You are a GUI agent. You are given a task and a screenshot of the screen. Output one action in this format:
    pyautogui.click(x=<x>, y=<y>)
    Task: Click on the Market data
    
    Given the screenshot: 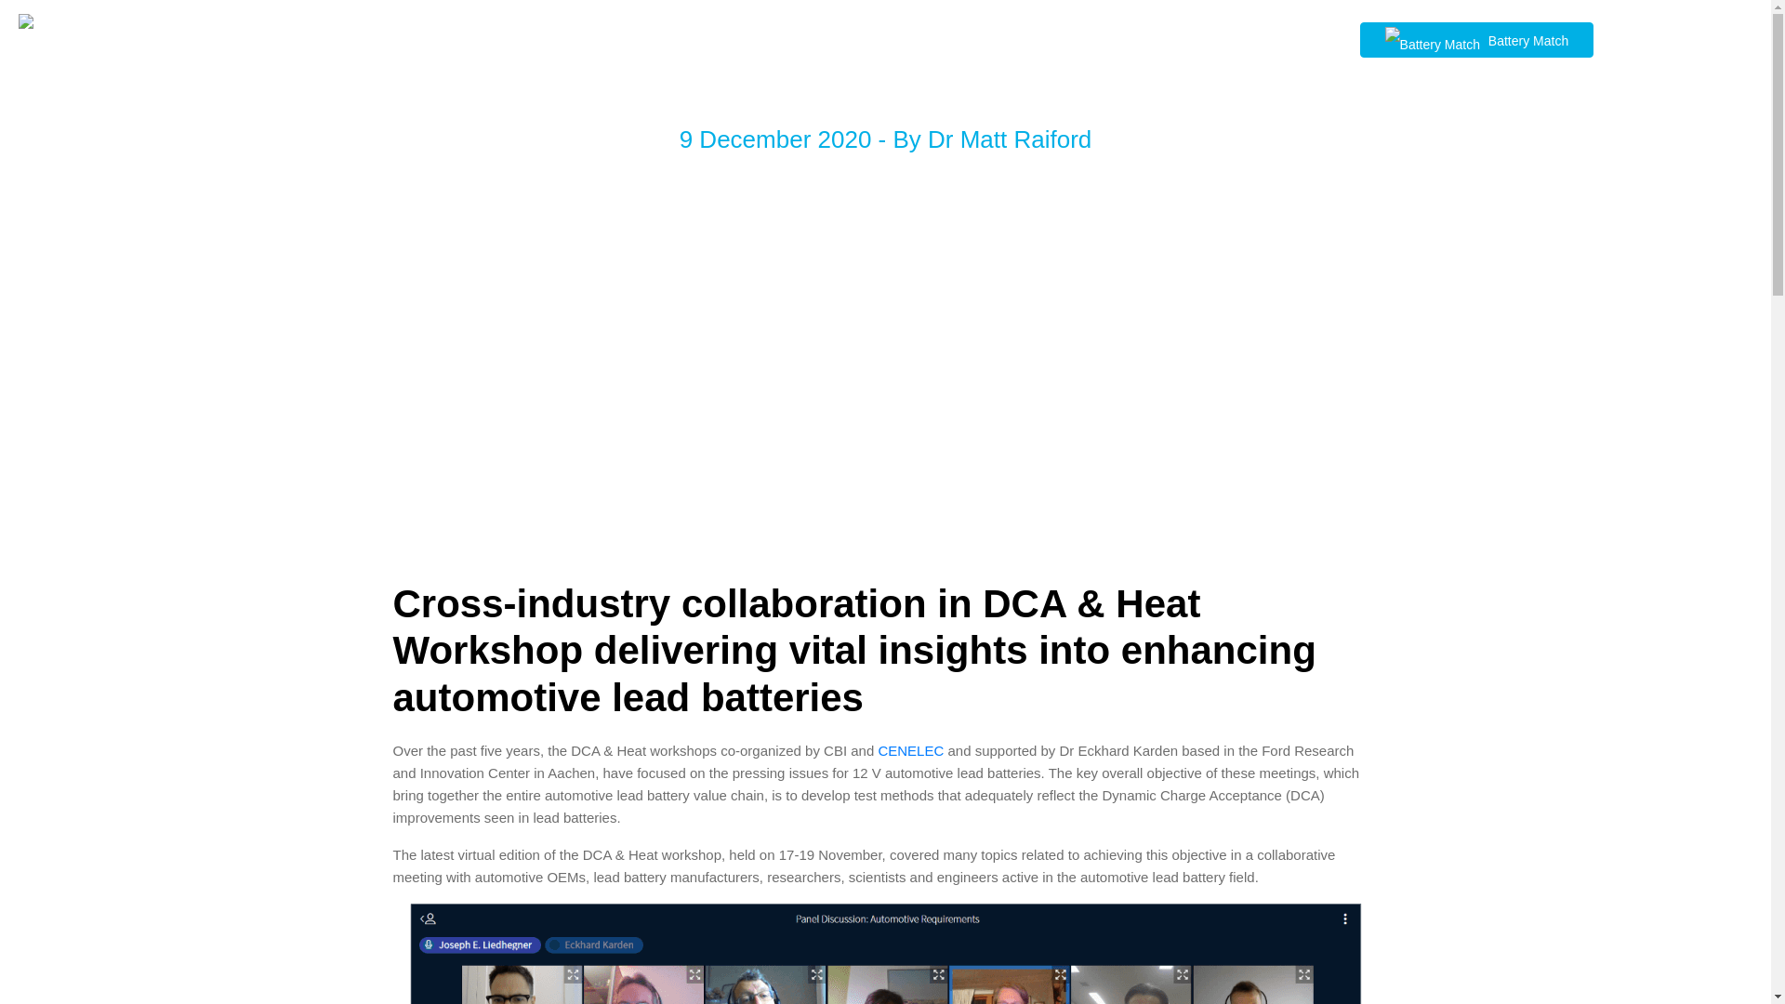 What is the action you would take?
    pyautogui.click(x=894, y=38)
    